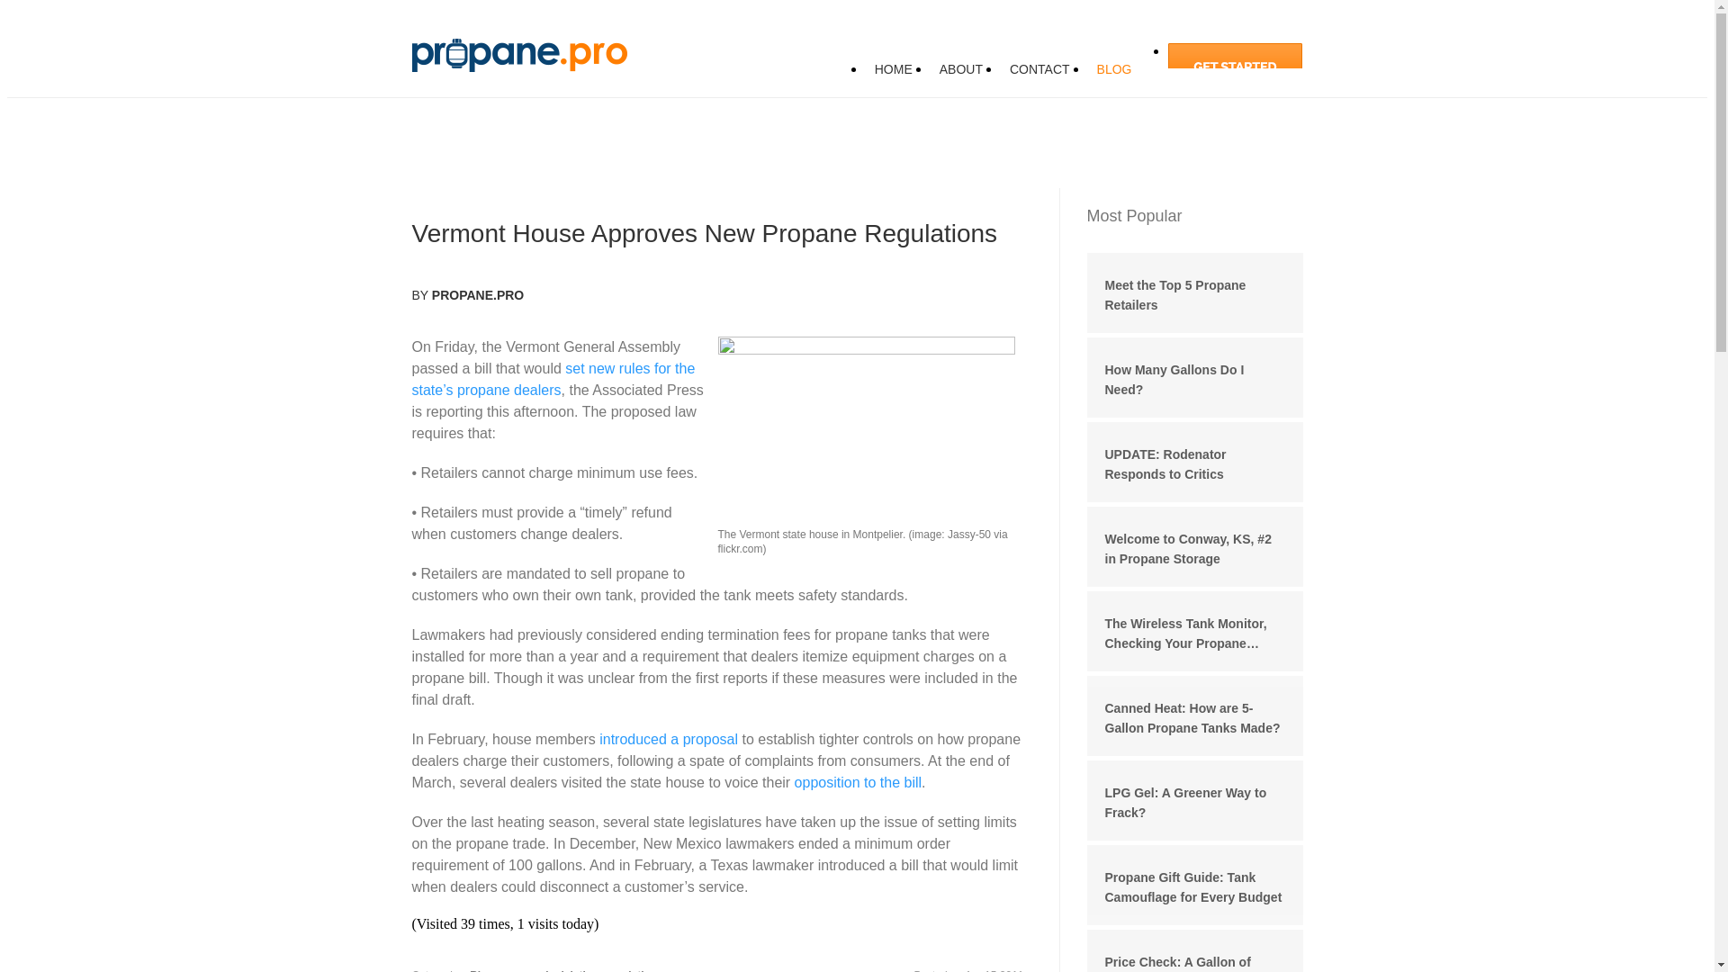 This screenshot has width=1728, height=972. What do you see at coordinates (477, 294) in the screenshot?
I see `PROPANE.PRO` at bounding box center [477, 294].